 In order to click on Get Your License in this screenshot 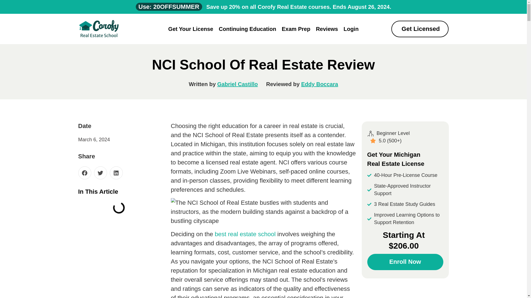, I will do `click(191, 29)`.